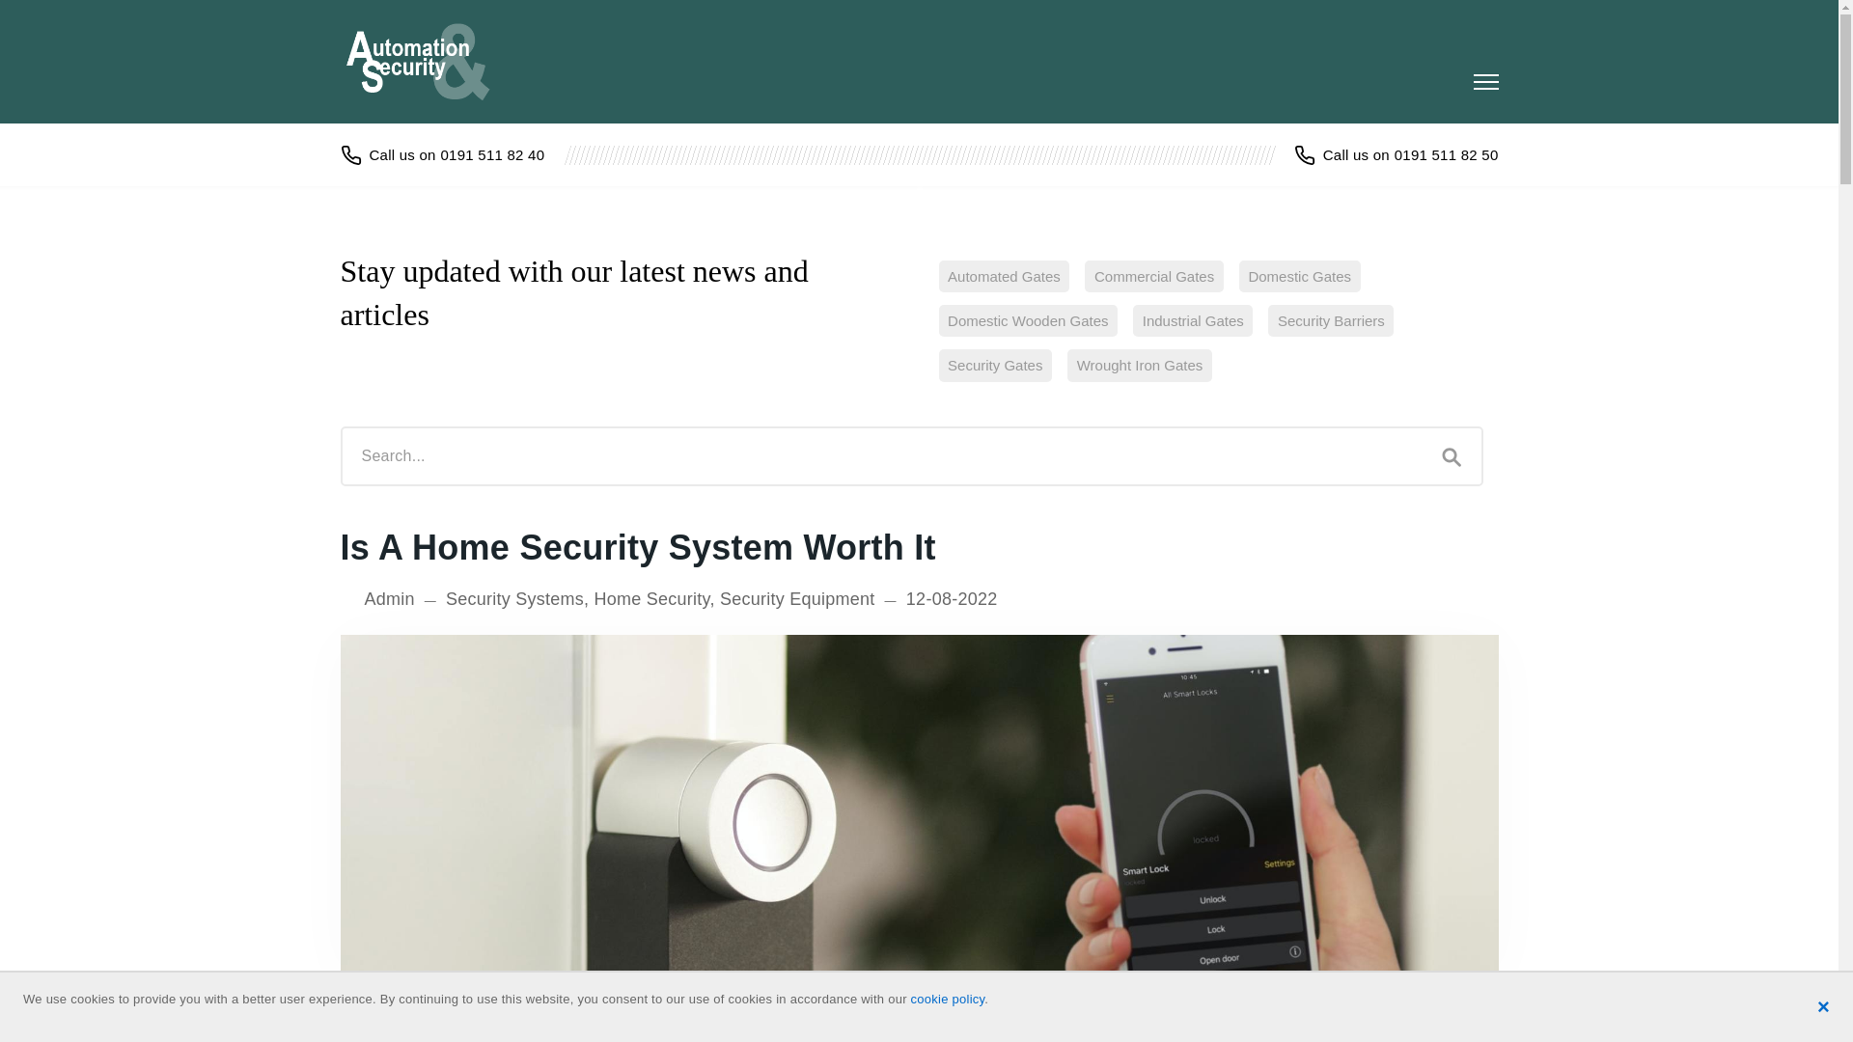 This screenshot has height=1042, width=1853. What do you see at coordinates (1003, 276) in the screenshot?
I see `Automated Gates` at bounding box center [1003, 276].